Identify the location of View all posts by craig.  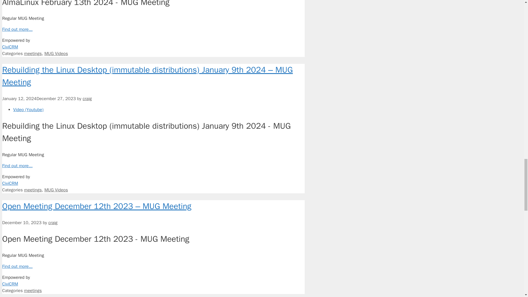
(87, 98).